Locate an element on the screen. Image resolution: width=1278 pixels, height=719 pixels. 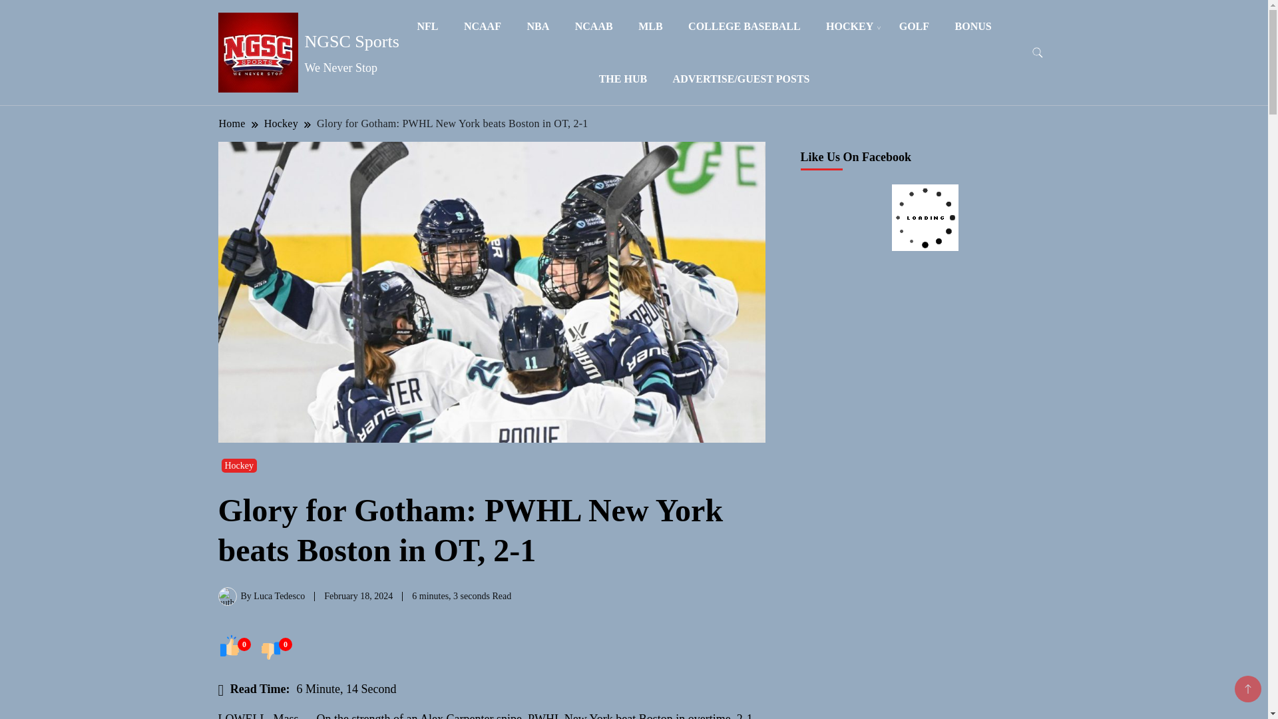
GOLF is located at coordinates (915, 26).